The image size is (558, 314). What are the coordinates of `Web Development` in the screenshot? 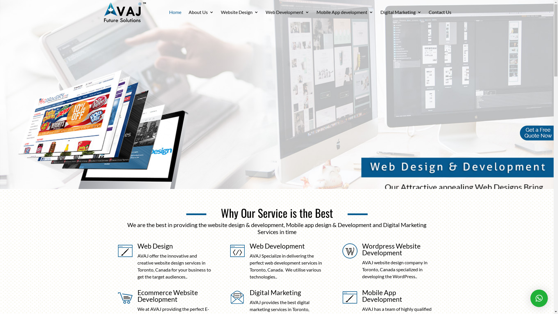 It's located at (287, 17).